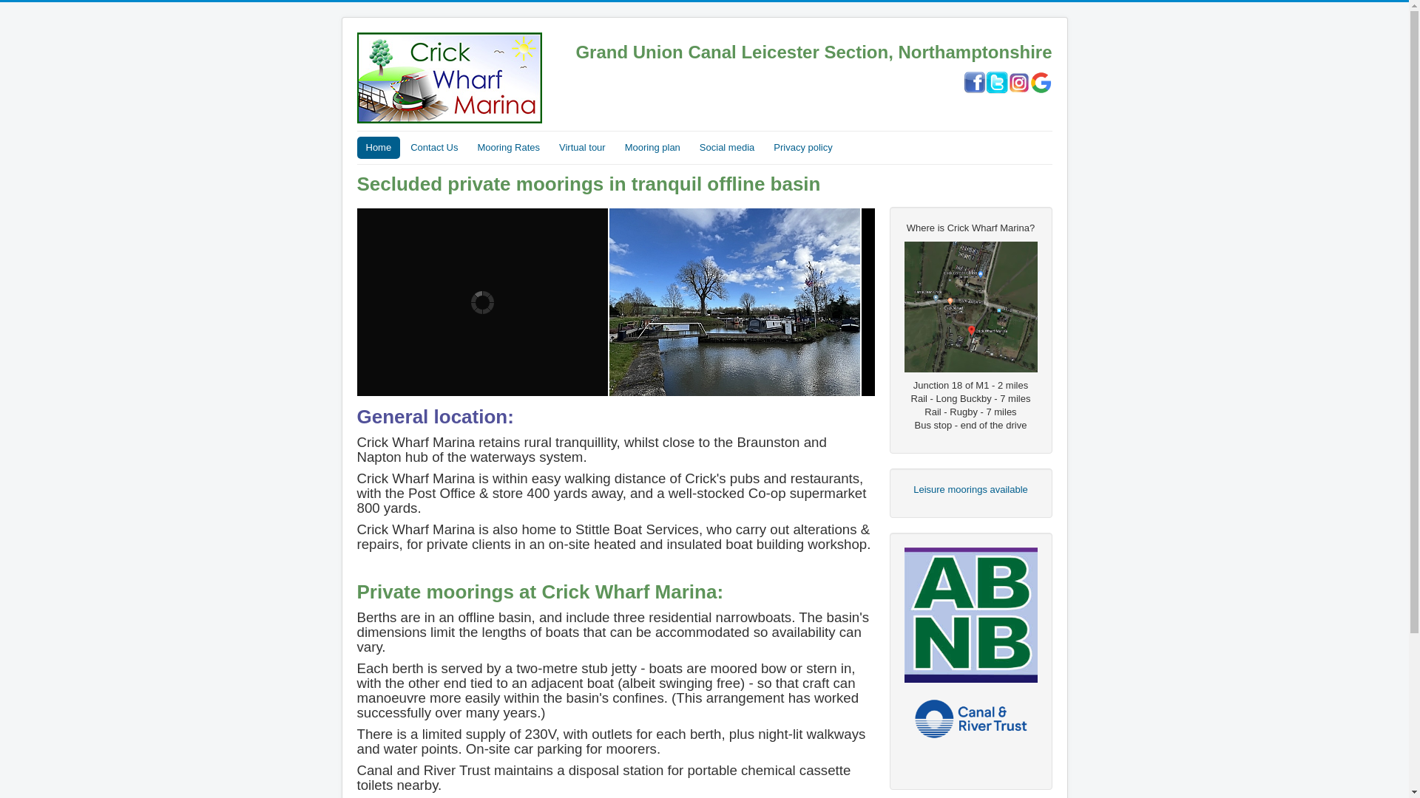 The image size is (1420, 798). I want to click on Home, so click(378, 147).